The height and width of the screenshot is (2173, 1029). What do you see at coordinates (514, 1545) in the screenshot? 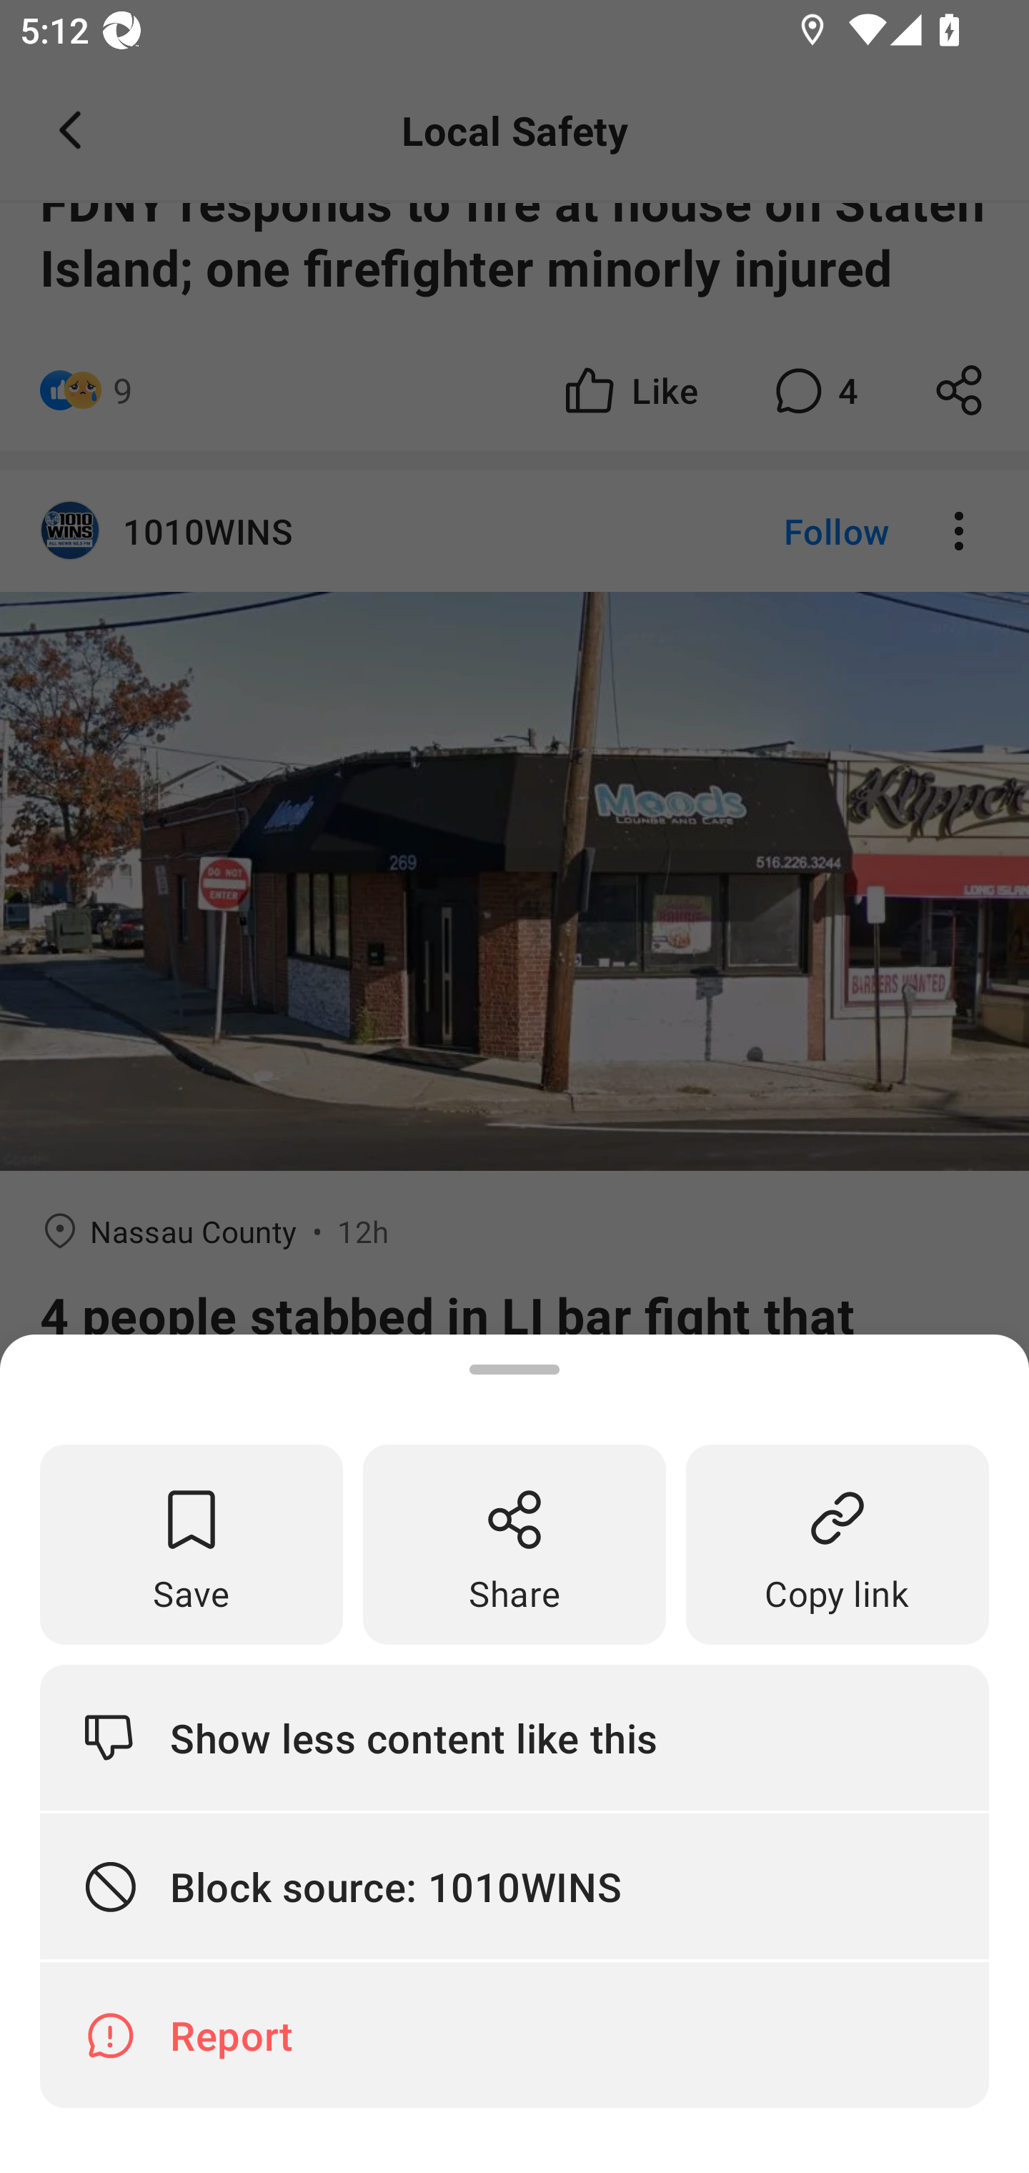
I see `Share` at bounding box center [514, 1545].